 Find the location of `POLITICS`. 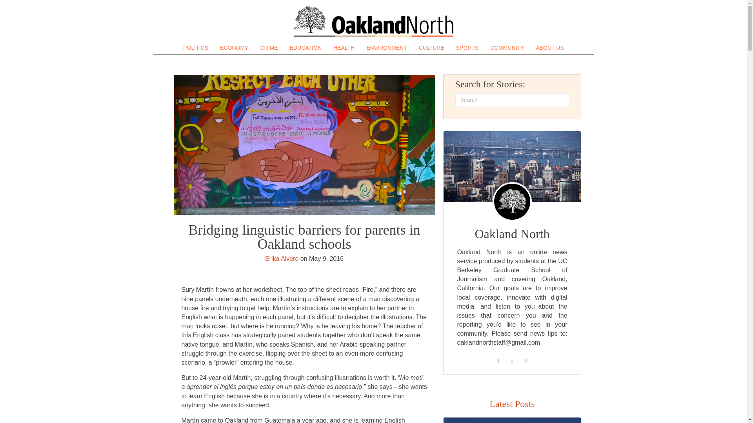

POLITICS is located at coordinates (195, 48).